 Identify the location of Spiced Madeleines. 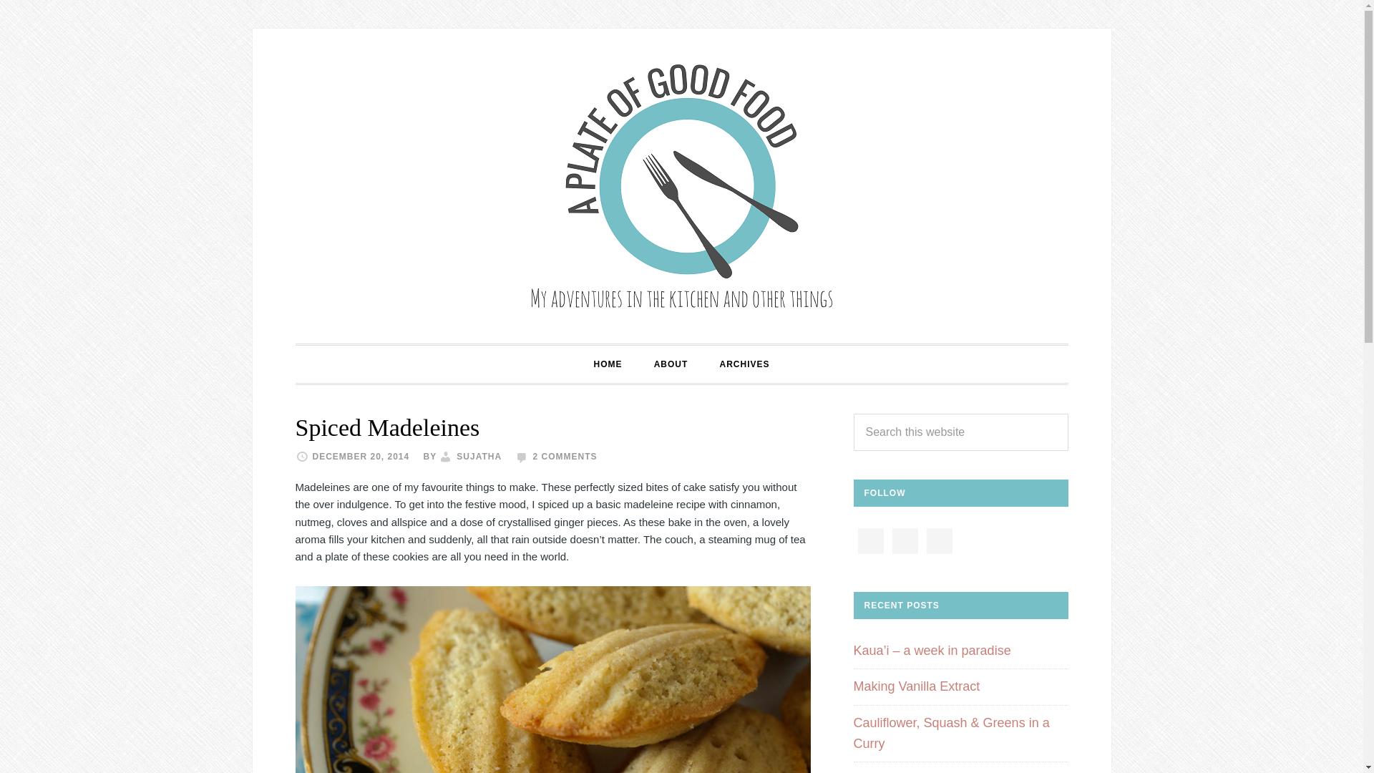
(387, 427).